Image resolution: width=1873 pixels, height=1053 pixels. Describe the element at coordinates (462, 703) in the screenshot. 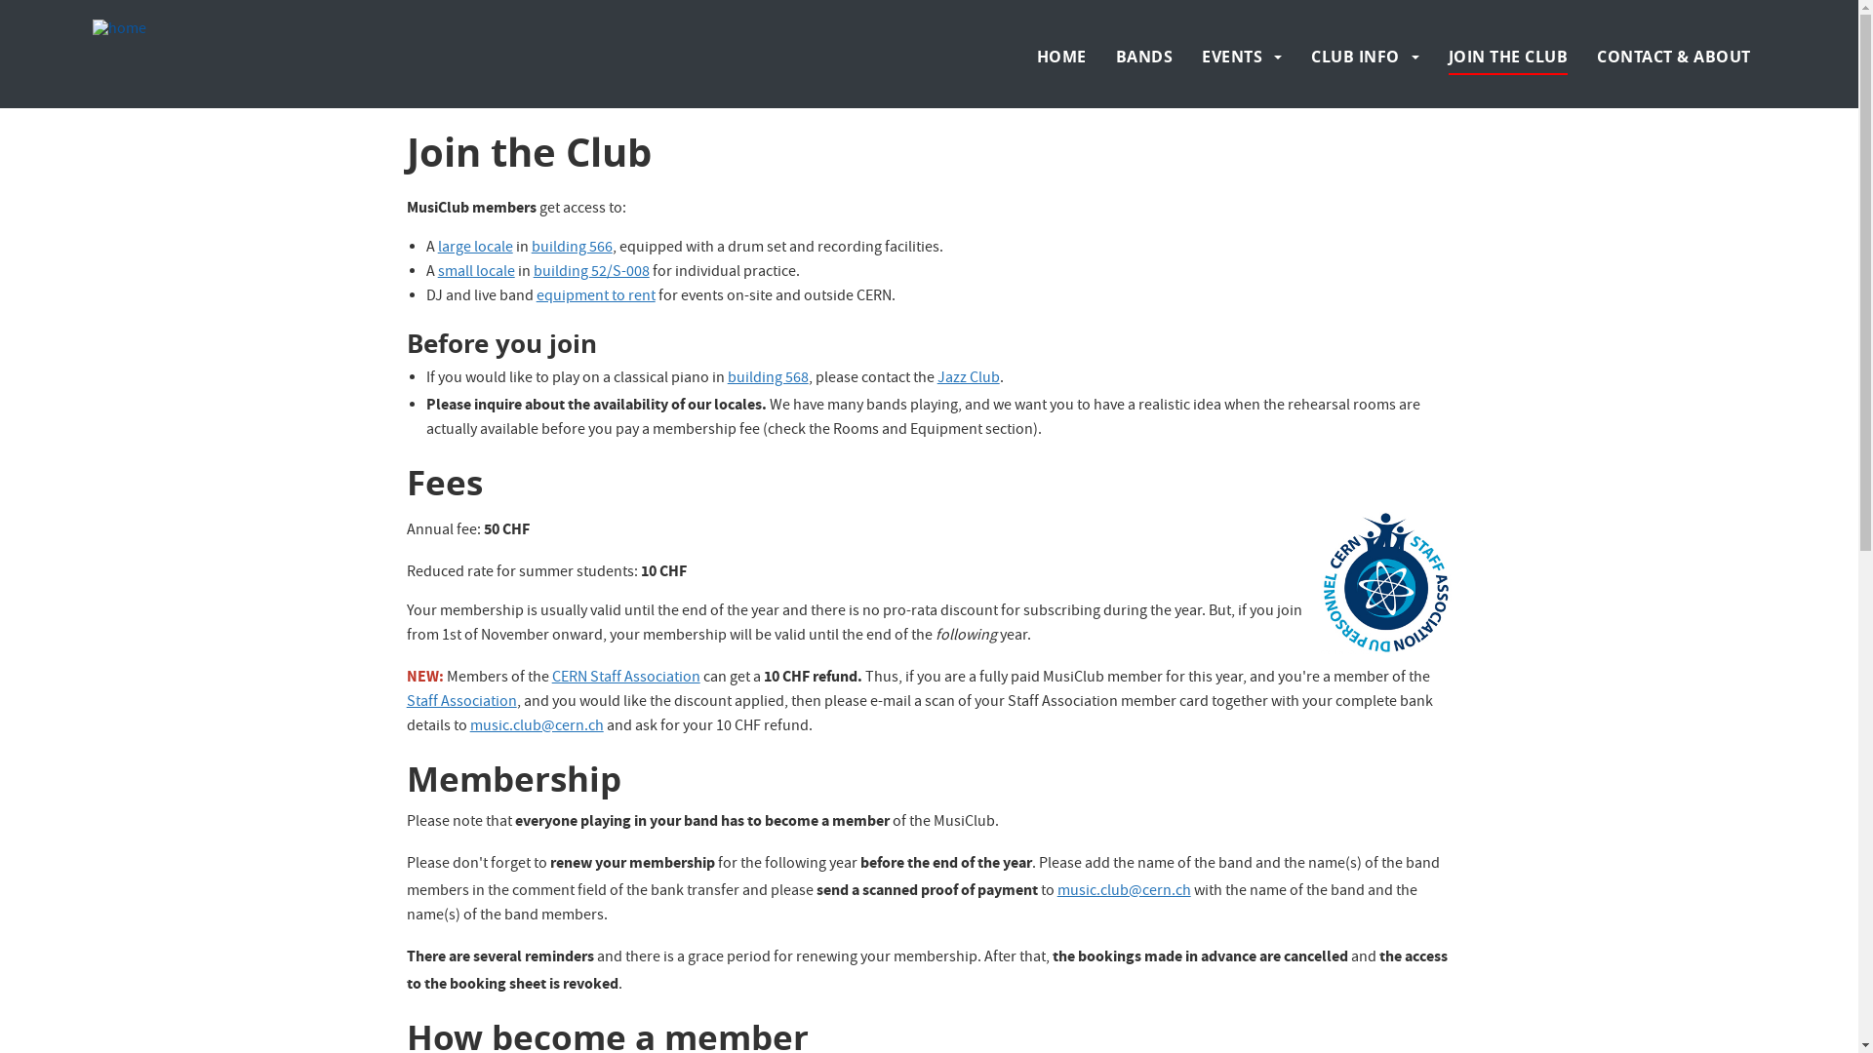

I see `Staff Association` at that location.